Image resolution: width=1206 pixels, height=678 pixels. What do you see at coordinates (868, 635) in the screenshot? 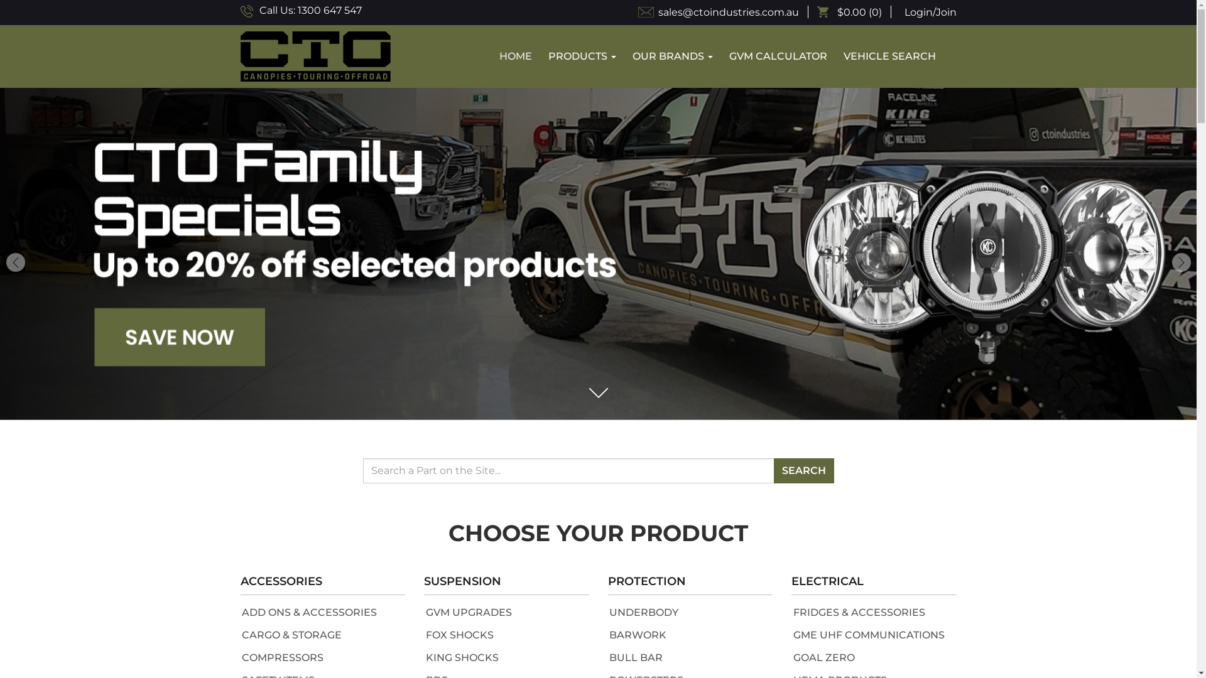
I see `GME UHF COMMUNICATIONS` at bounding box center [868, 635].